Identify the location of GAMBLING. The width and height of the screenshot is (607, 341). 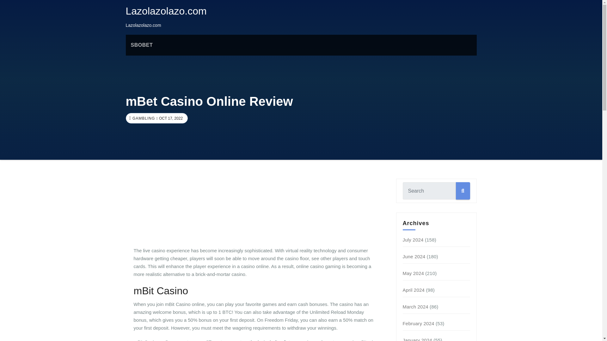
(143, 118).